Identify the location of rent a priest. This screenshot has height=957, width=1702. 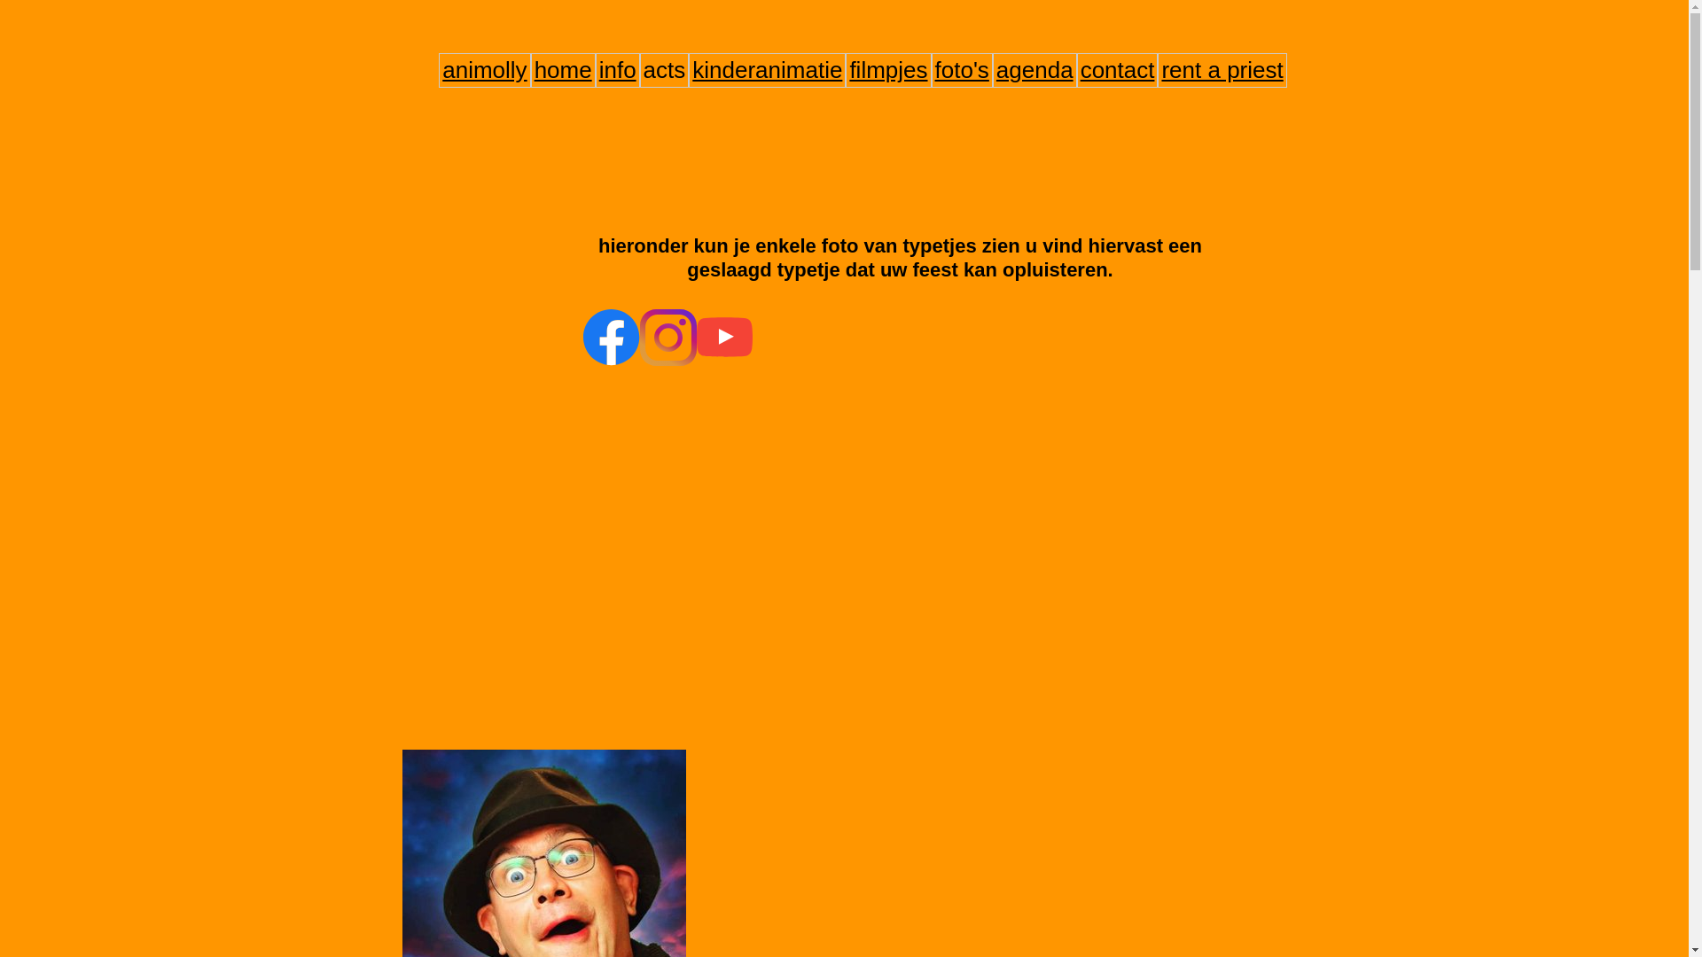
(1222, 71).